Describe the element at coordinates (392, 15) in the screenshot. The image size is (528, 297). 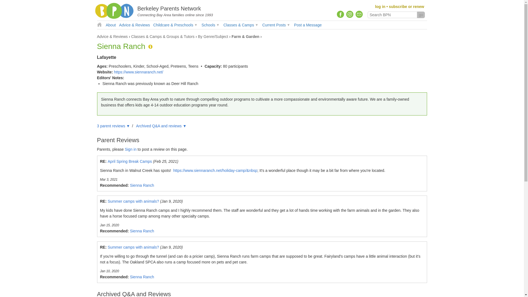
I see `Enter the terms you wish to search for.` at that location.